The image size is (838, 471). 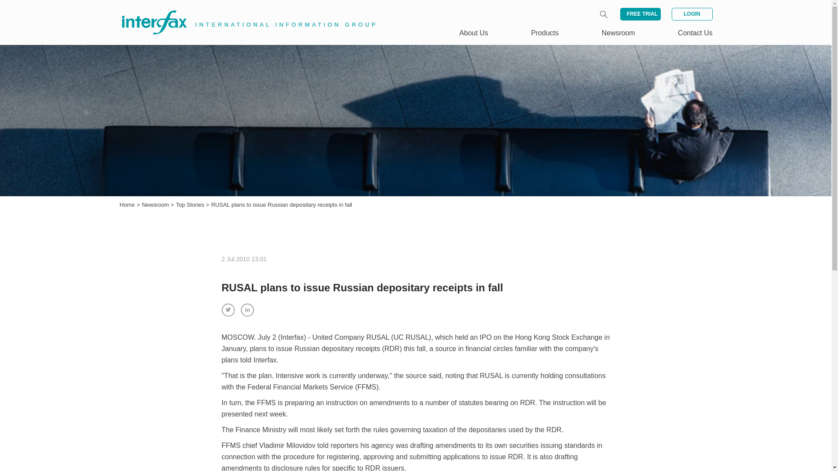 I want to click on FREE TRIAL, so click(x=640, y=14).